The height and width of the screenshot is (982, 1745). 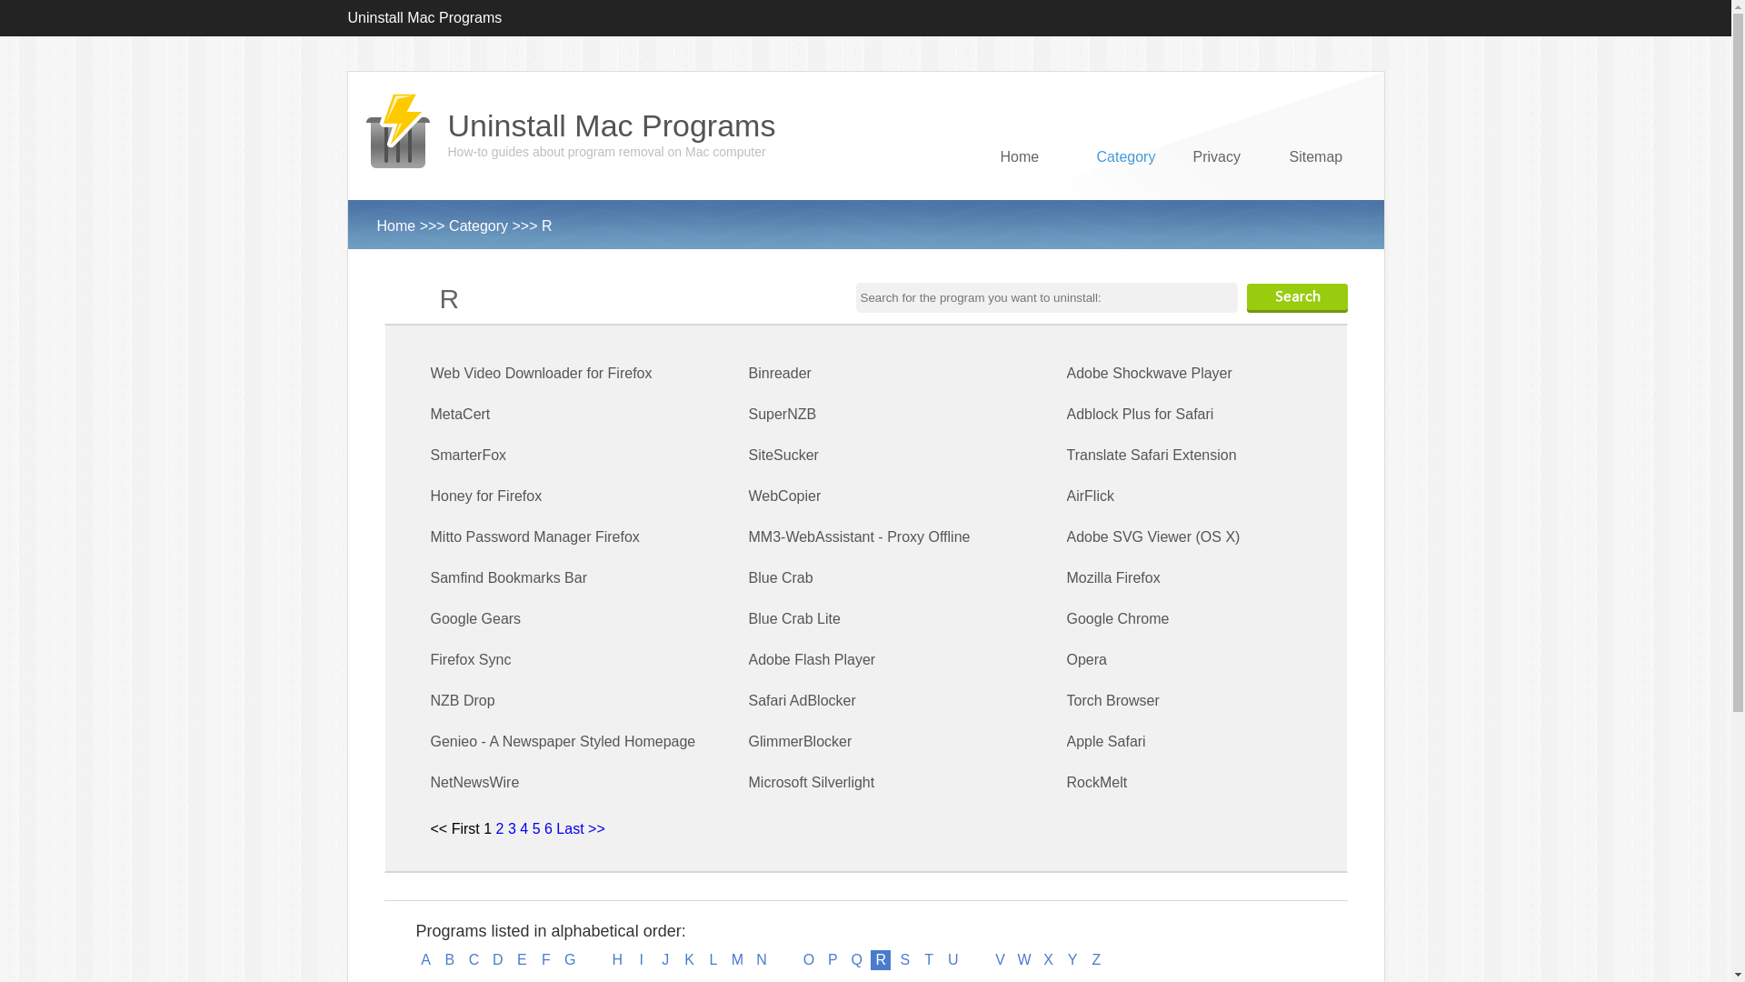 What do you see at coordinates (783, 414) in the screenshot?
I see `SuperNZB` at bounding box center [783, 414].